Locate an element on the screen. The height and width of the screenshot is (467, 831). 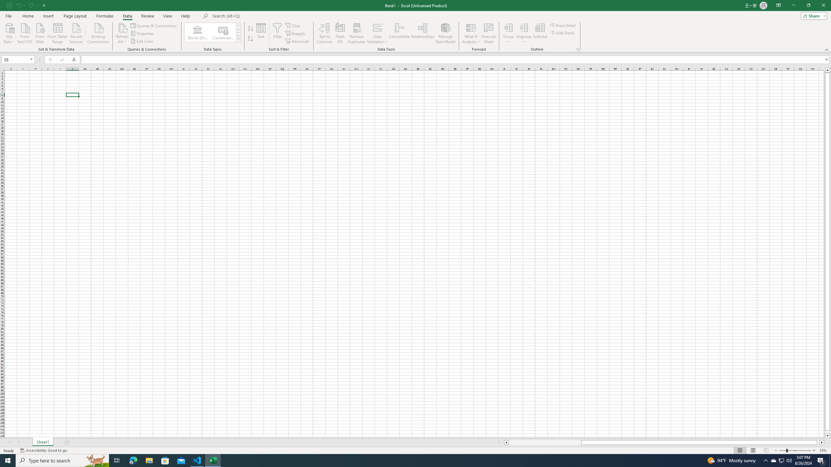
Flash Fill is located at coordinates (340, 33).